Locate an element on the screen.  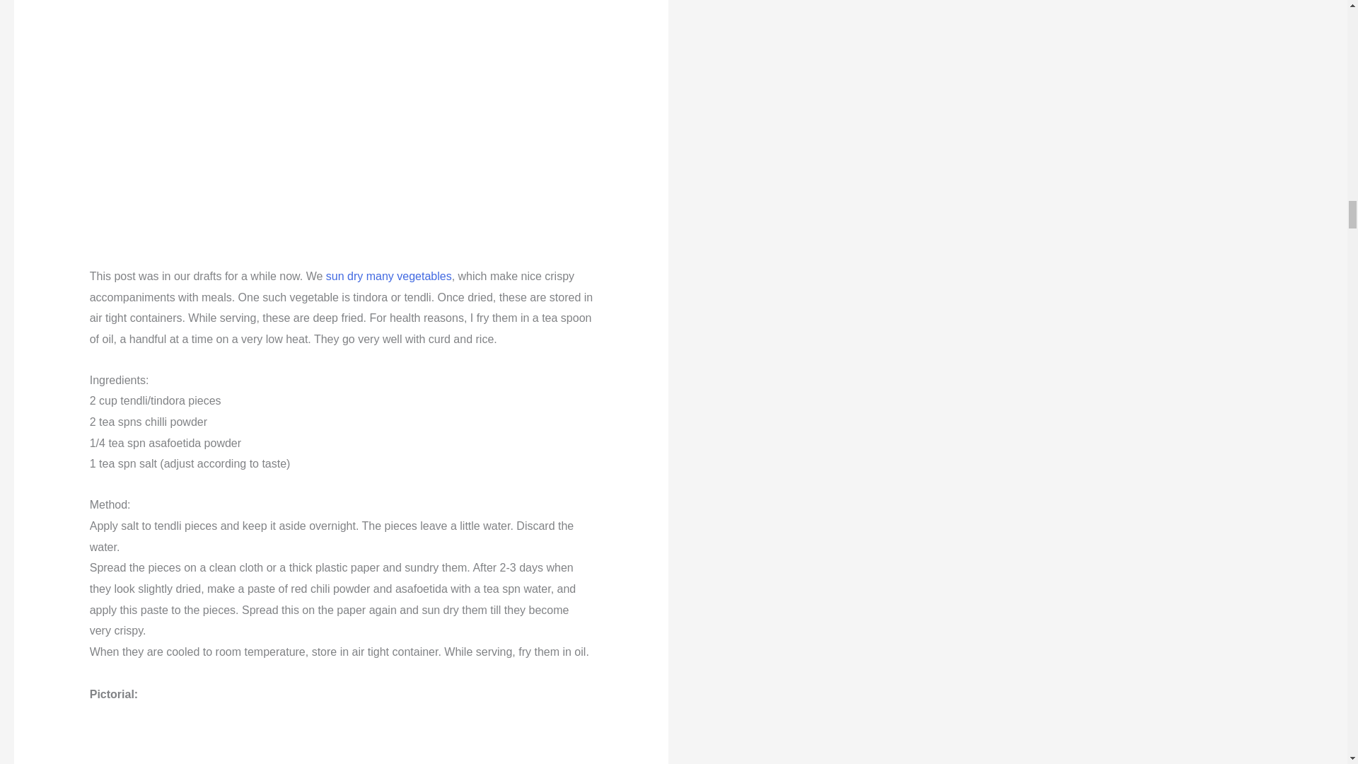
tendli kachri is located at coordinates (341, 122).